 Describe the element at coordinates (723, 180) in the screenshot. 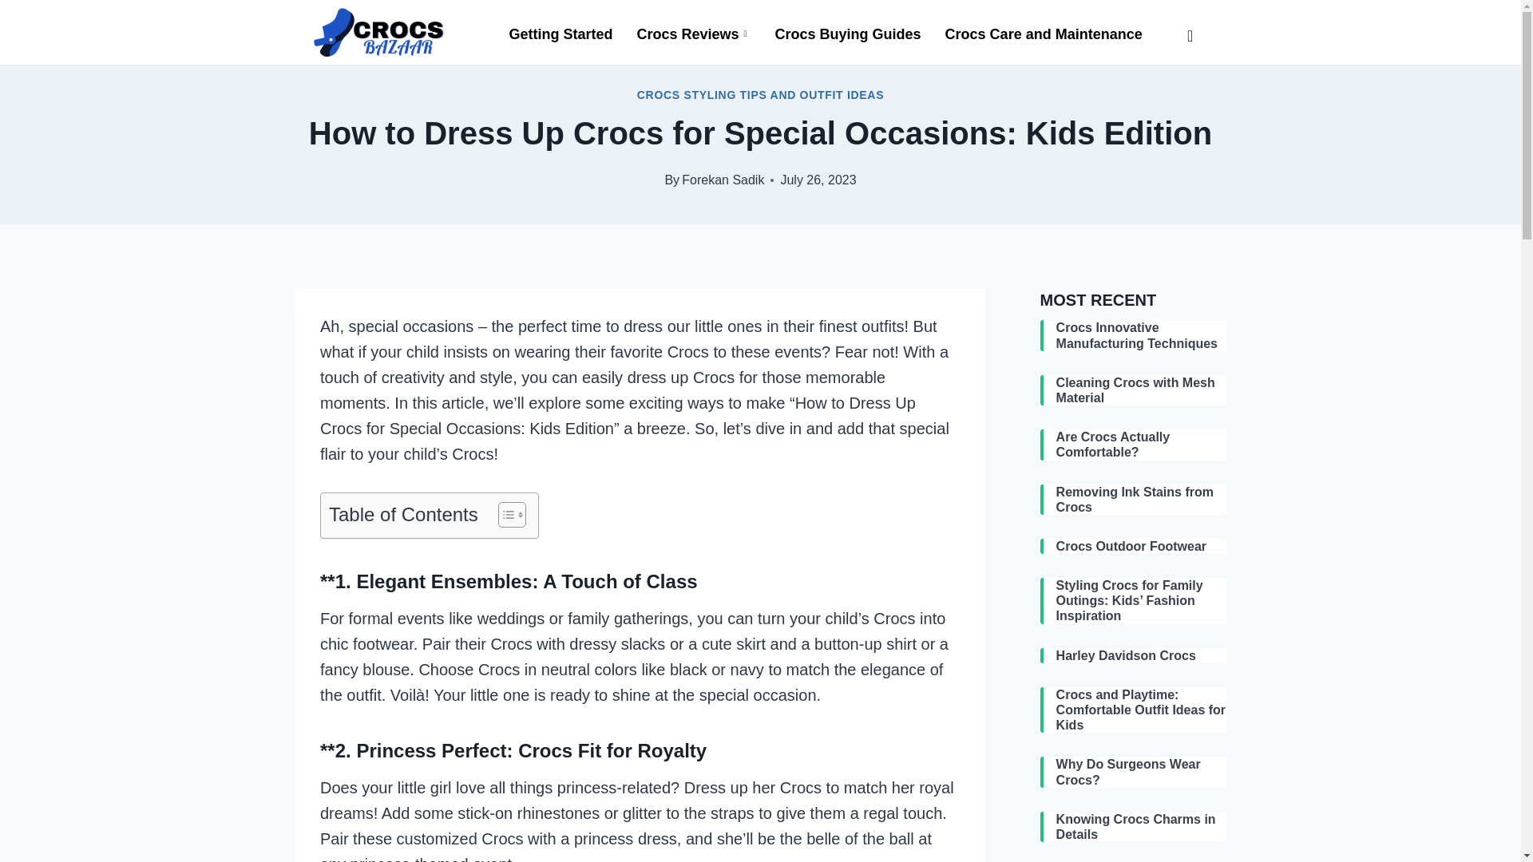

I see `Forekan Sadik` at that location.